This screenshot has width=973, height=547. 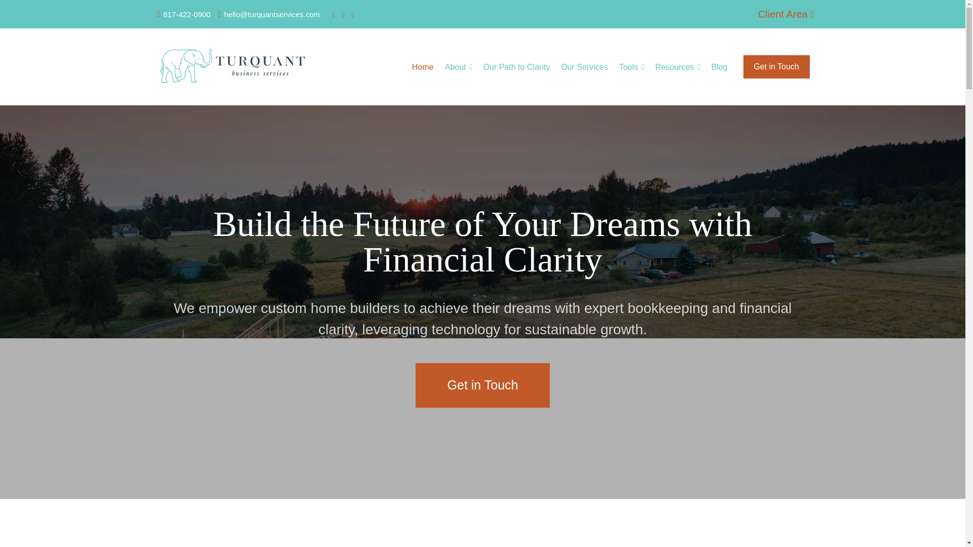 I want to click on Our Path to Clarity, so click(x=516, y=67).